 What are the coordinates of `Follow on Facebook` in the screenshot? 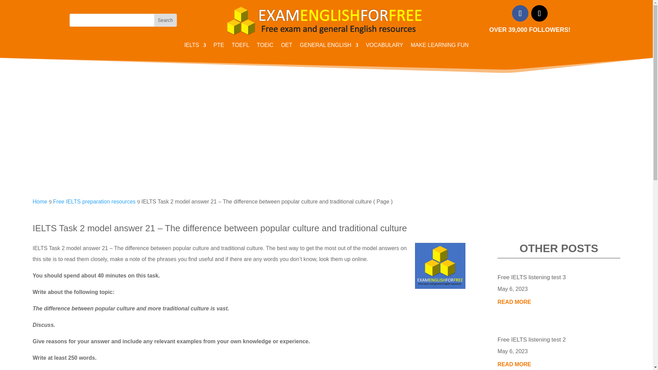 It's located at (520, 13).